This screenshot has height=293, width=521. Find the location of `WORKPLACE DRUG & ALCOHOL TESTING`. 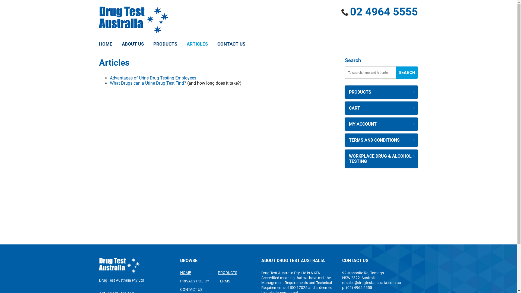

WORKPLACE DRUG & ALCOHOL TESTING is located at coordinates (382, 159).